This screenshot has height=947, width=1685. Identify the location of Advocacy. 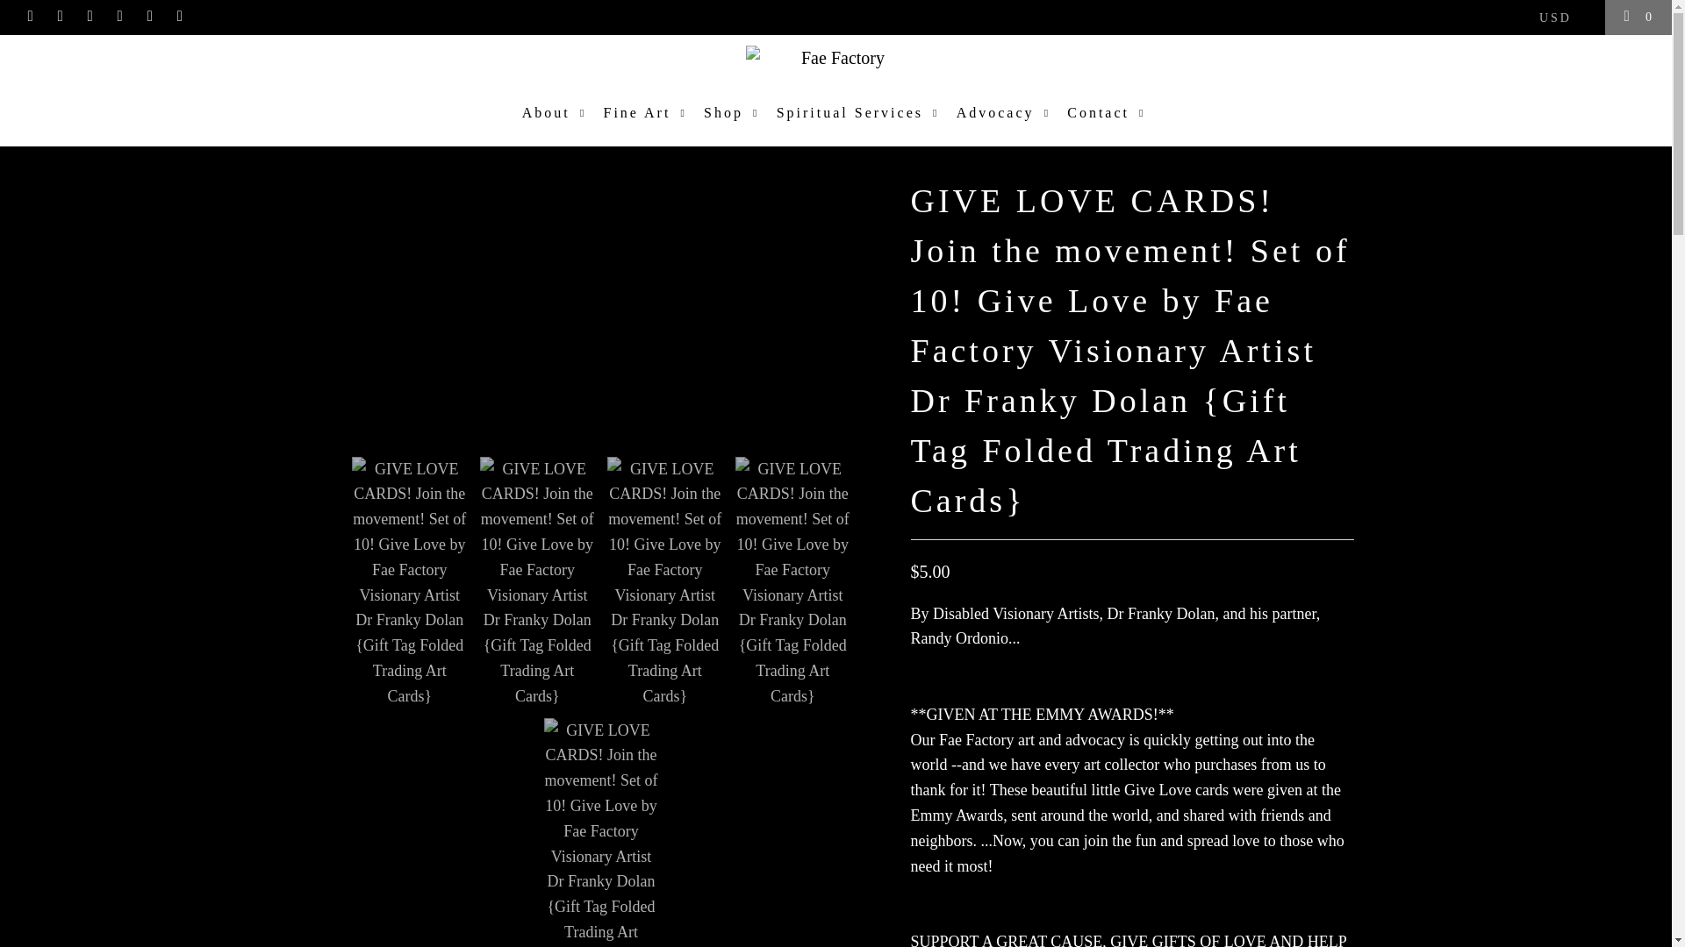
(1006, 113).